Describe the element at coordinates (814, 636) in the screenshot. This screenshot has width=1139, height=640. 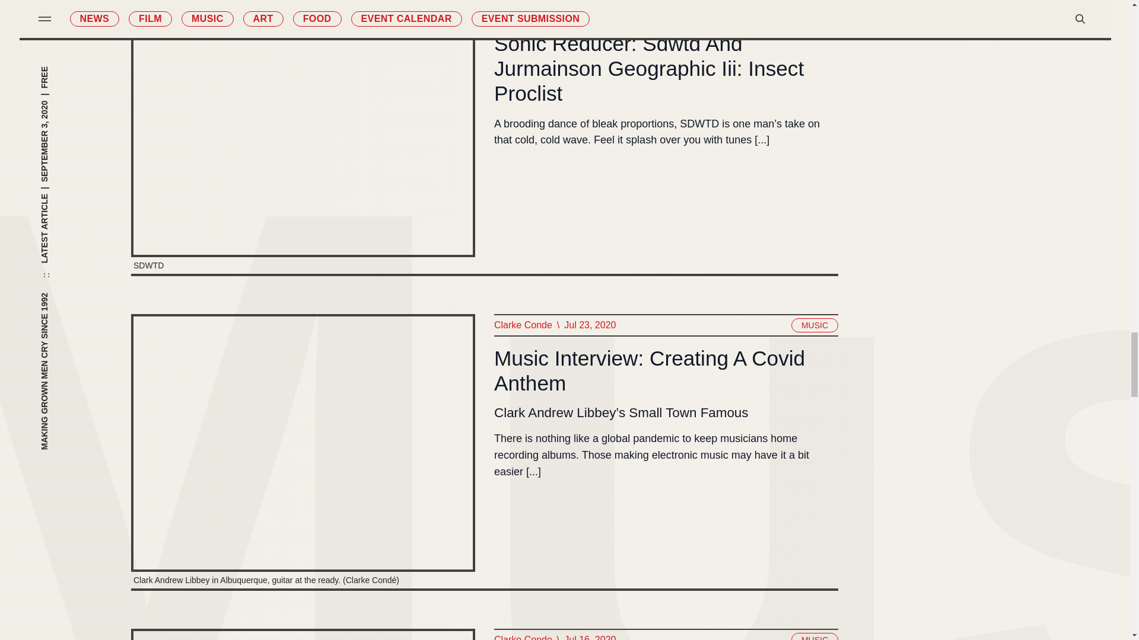
I see `MUSIC` at that location.